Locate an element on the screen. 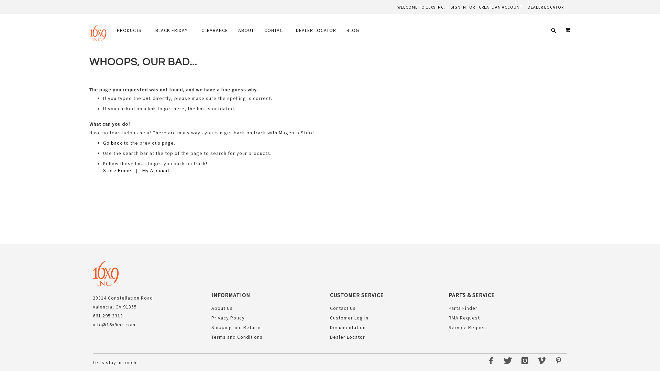 The image size is (660, 371). About Us is located at coordinates (222, 308).